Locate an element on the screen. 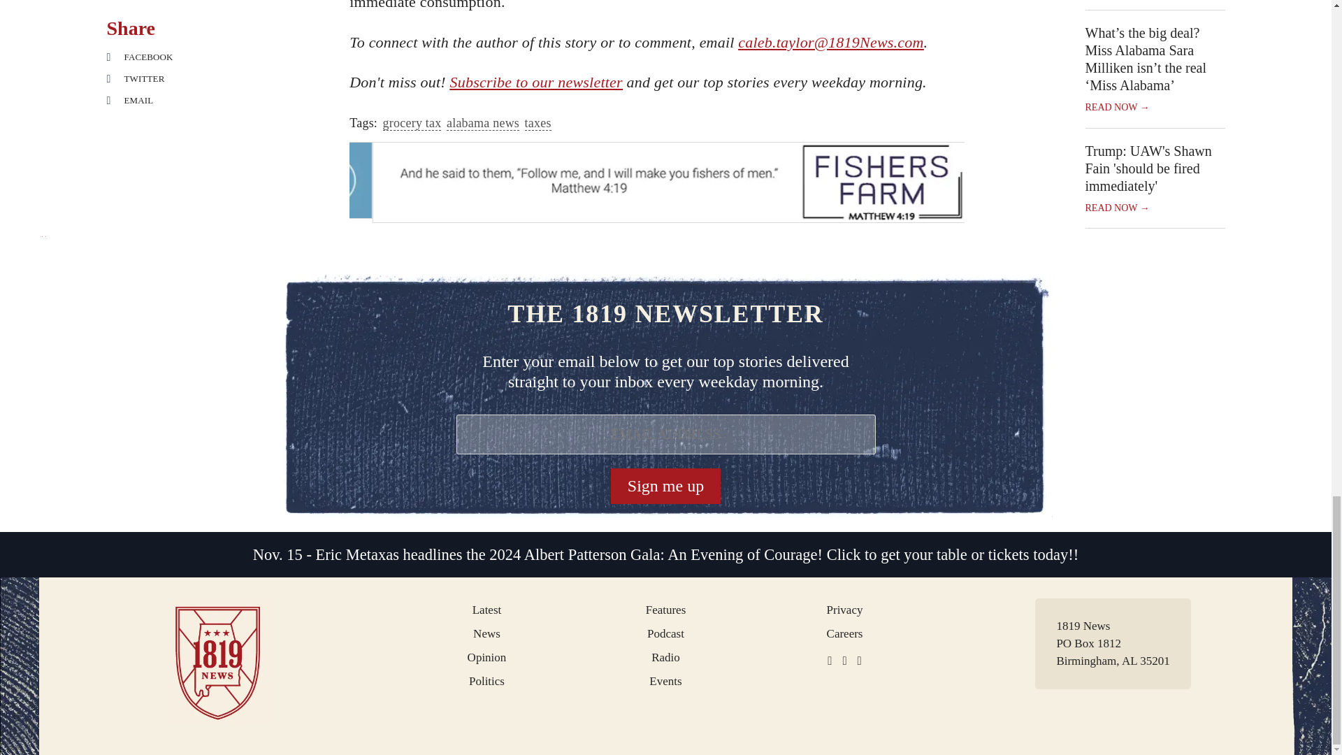  Lifeline730 Adoption October 2021 is located at coordinates (657, 180).